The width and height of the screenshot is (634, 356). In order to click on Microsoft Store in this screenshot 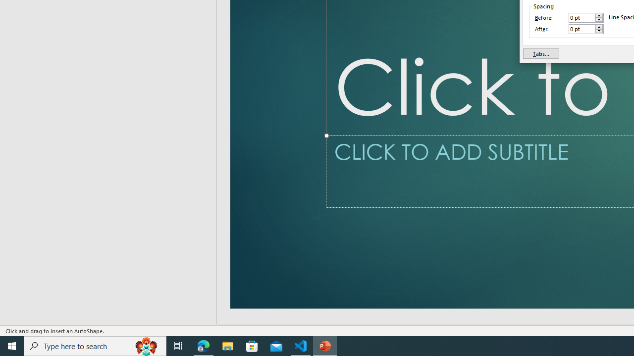, I will do `click(252, 346)`.